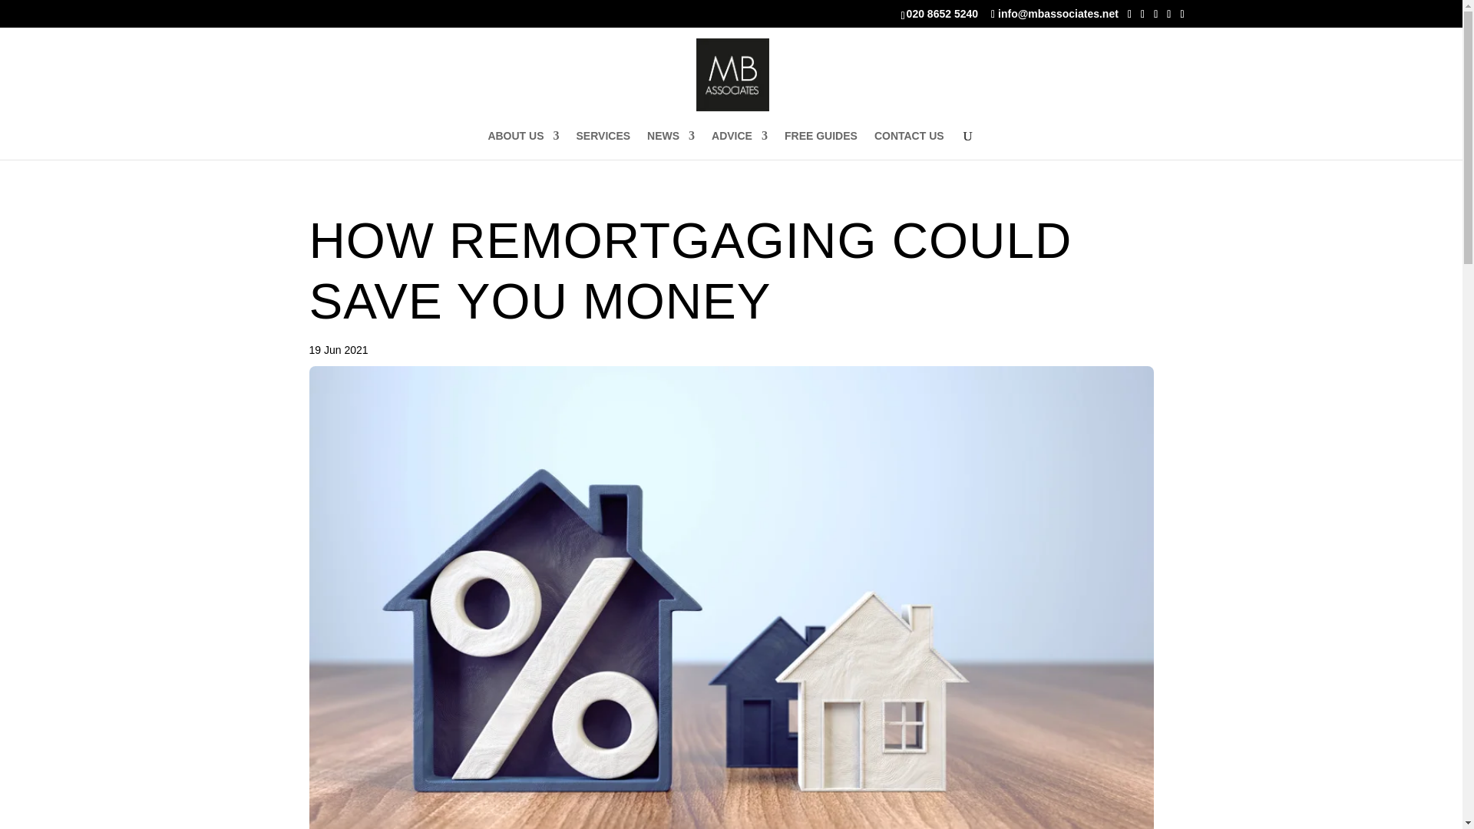 The height and width of the screenshot is (829, 1474). What do you see at coordinates (670, 144) in the screenshot?
I see `NEWS` at bounding box center [670, 144].